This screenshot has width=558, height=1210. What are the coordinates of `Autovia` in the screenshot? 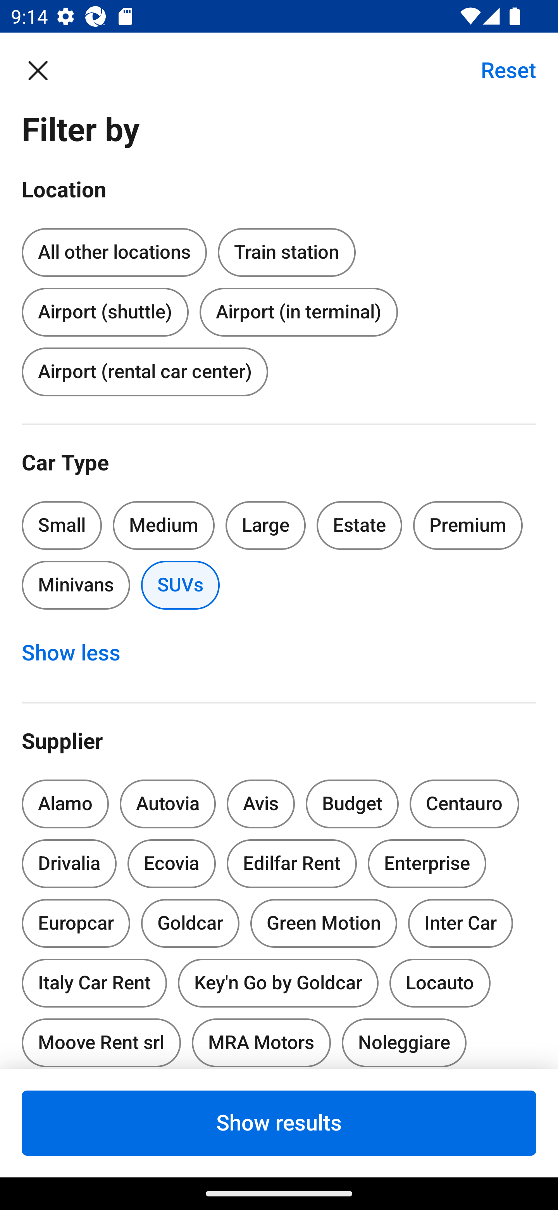 It's located at (167, 804).